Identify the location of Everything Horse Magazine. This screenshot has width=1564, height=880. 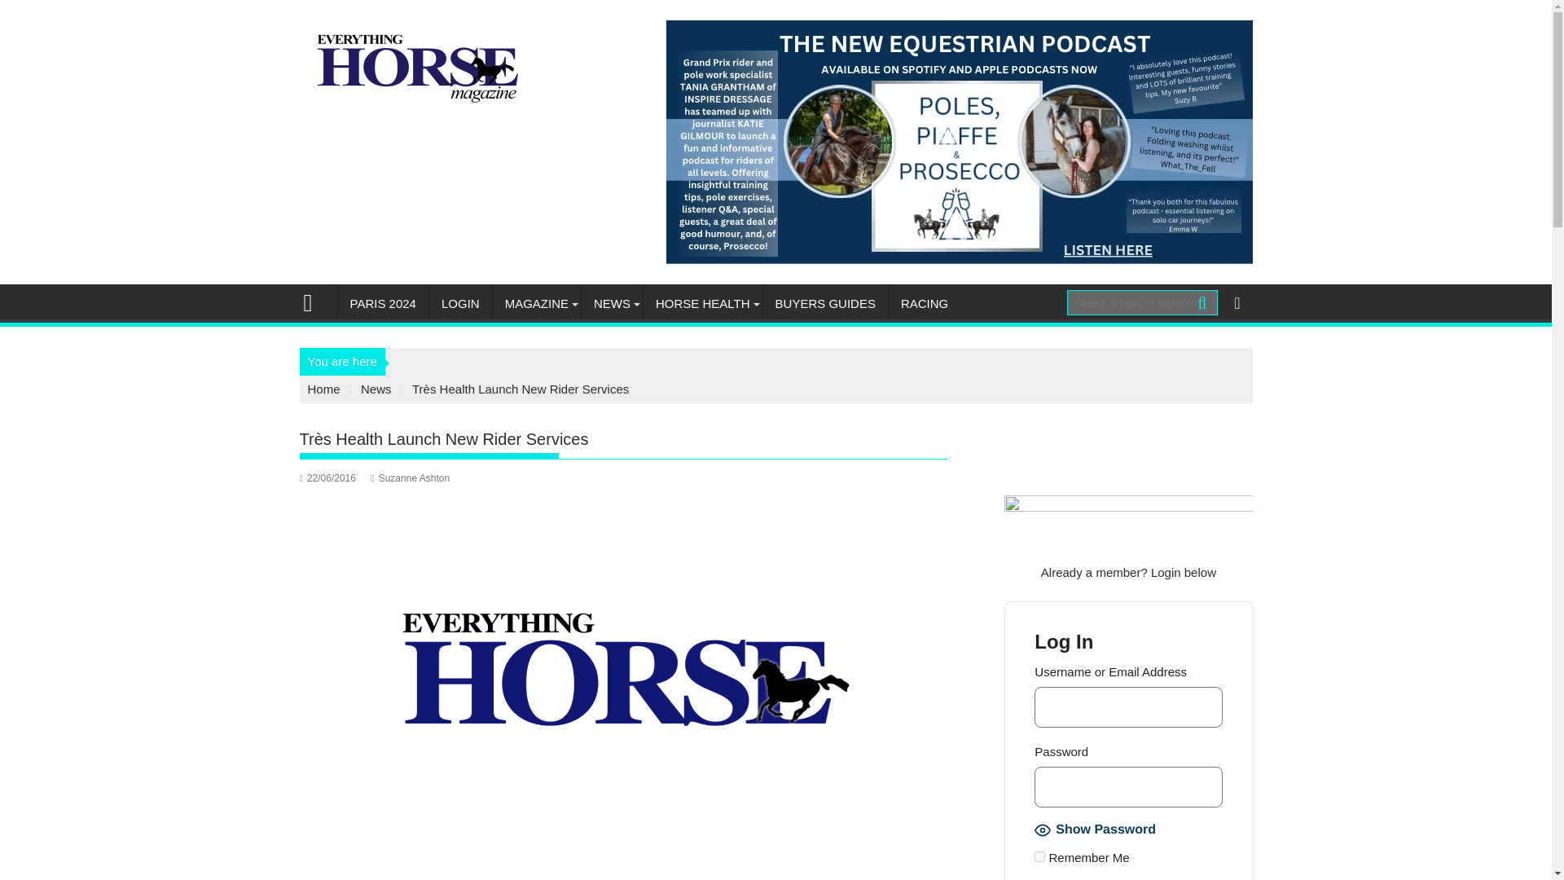
(314, 301).